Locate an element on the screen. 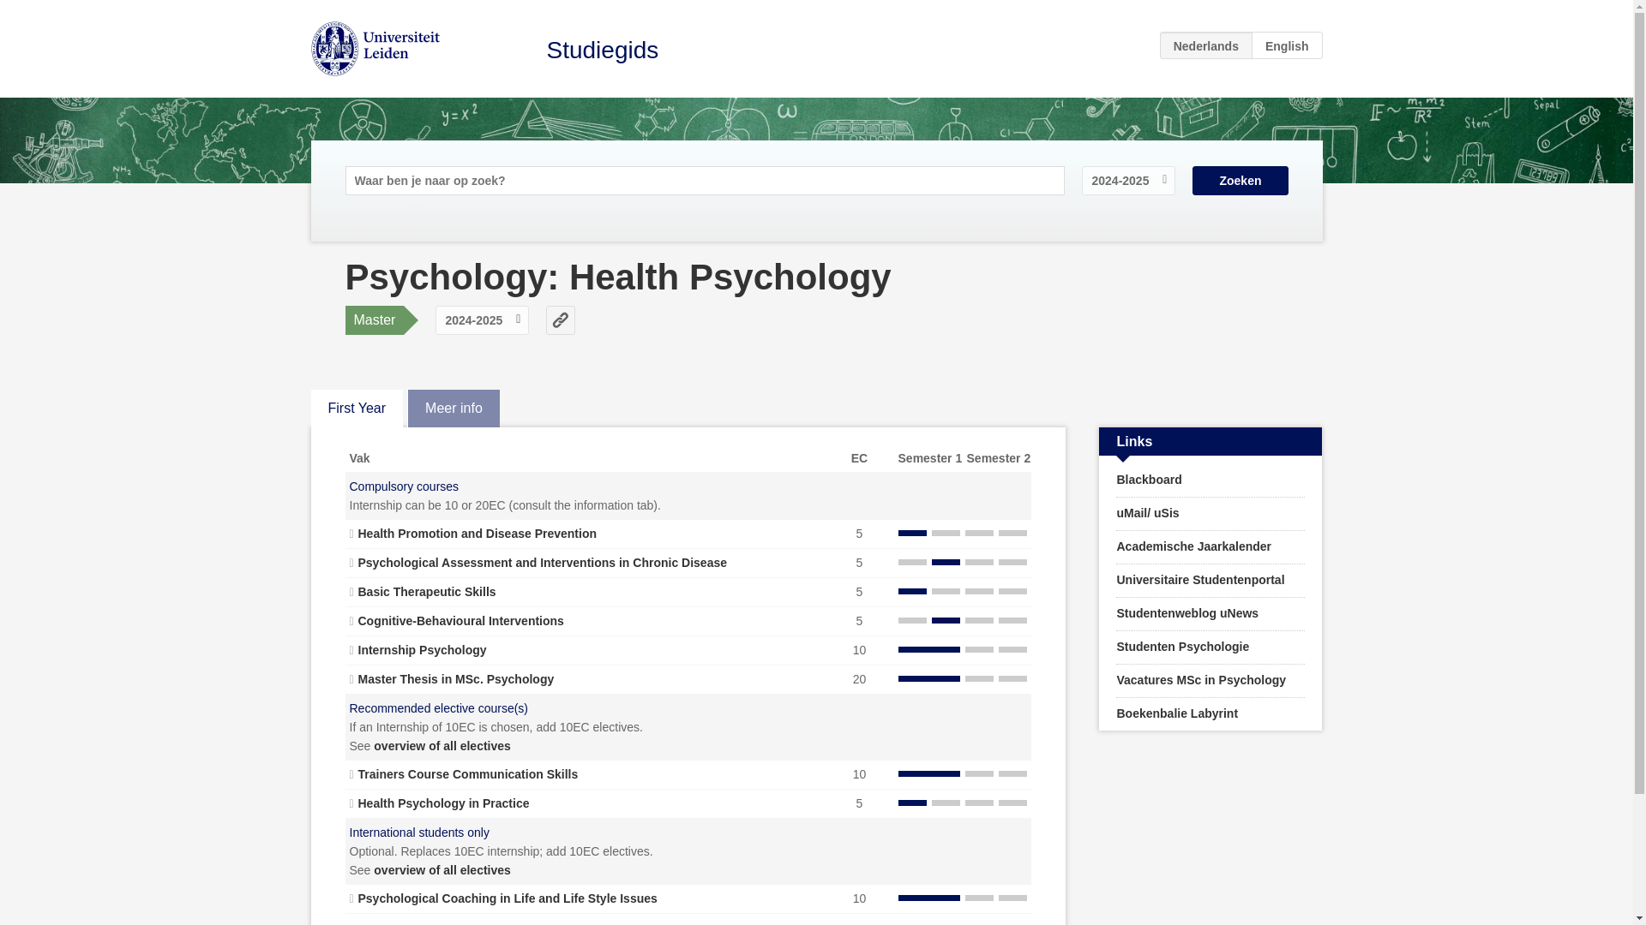  Trainers Course Communication Skills is located at coordinates (468, 774).